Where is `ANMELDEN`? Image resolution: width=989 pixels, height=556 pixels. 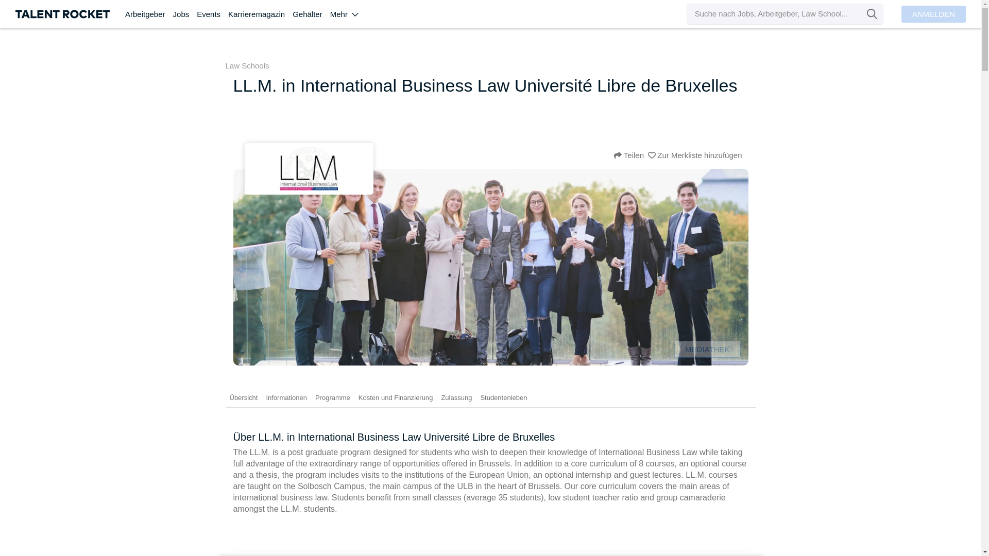 ANMELDEN is located at coordinates (933, 14).